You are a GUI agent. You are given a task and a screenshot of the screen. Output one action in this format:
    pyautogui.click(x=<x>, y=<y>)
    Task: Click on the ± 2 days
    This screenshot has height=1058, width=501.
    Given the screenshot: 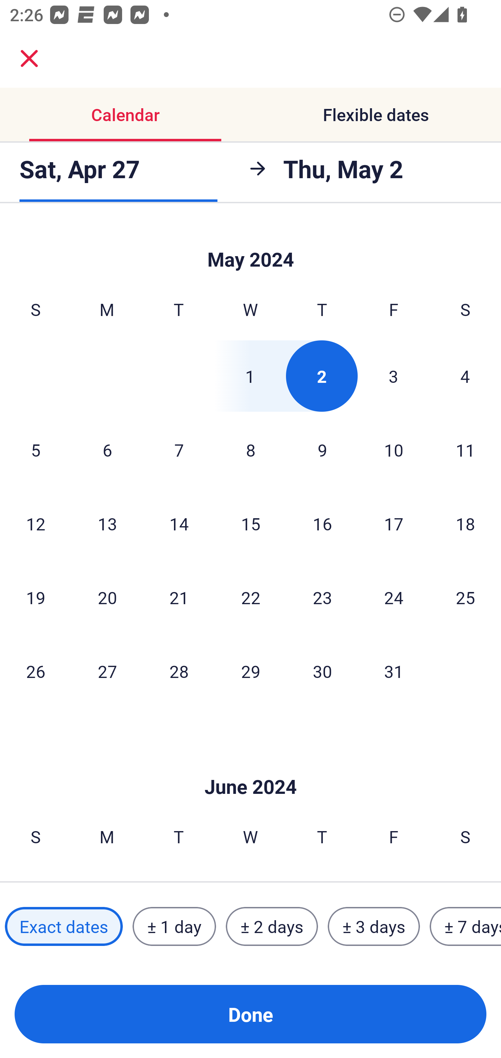 What is the action you would take?
    pyautogui.click(x=272, y=926)
    